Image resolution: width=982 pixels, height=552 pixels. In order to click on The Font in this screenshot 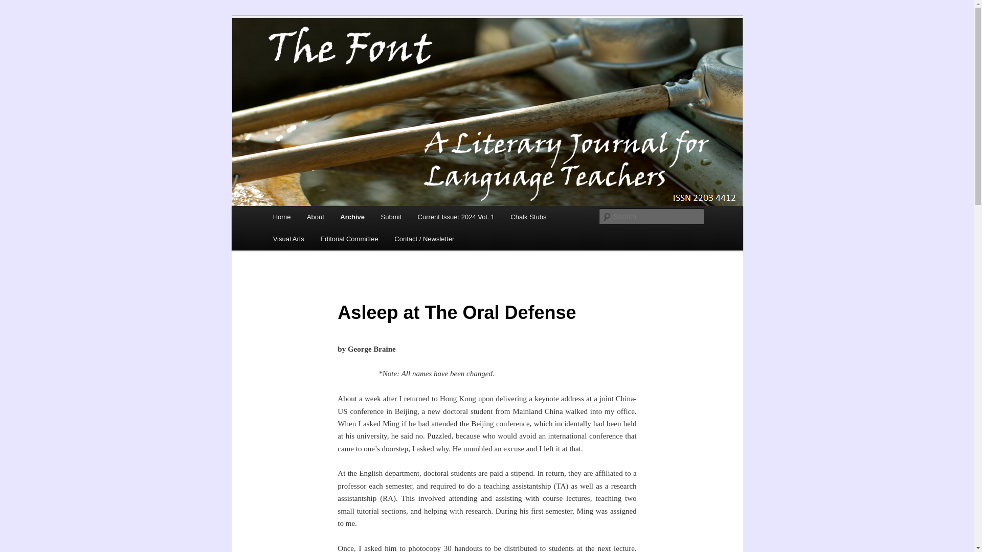, I will do `click(302, 53)`.